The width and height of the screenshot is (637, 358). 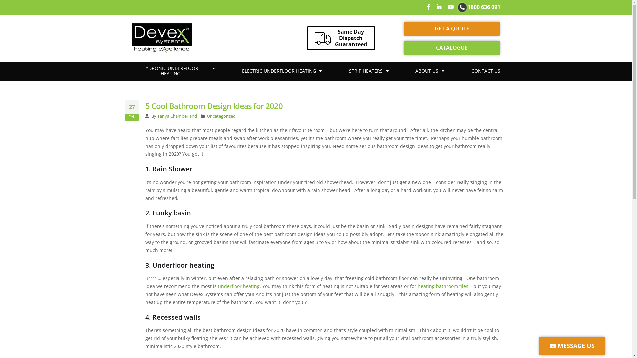 I want to click on GET A QUOTE, so click(x=452, y=29).